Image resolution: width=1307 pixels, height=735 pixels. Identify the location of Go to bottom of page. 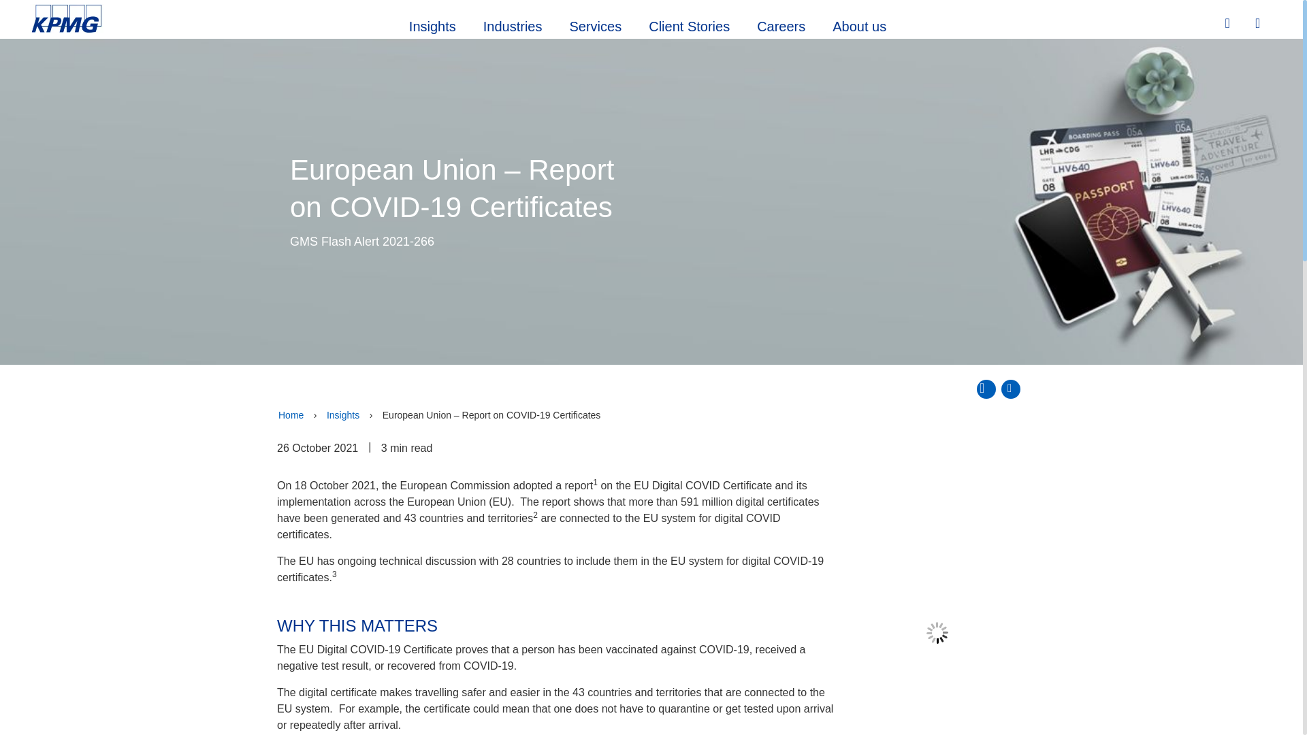
(1010, 389).